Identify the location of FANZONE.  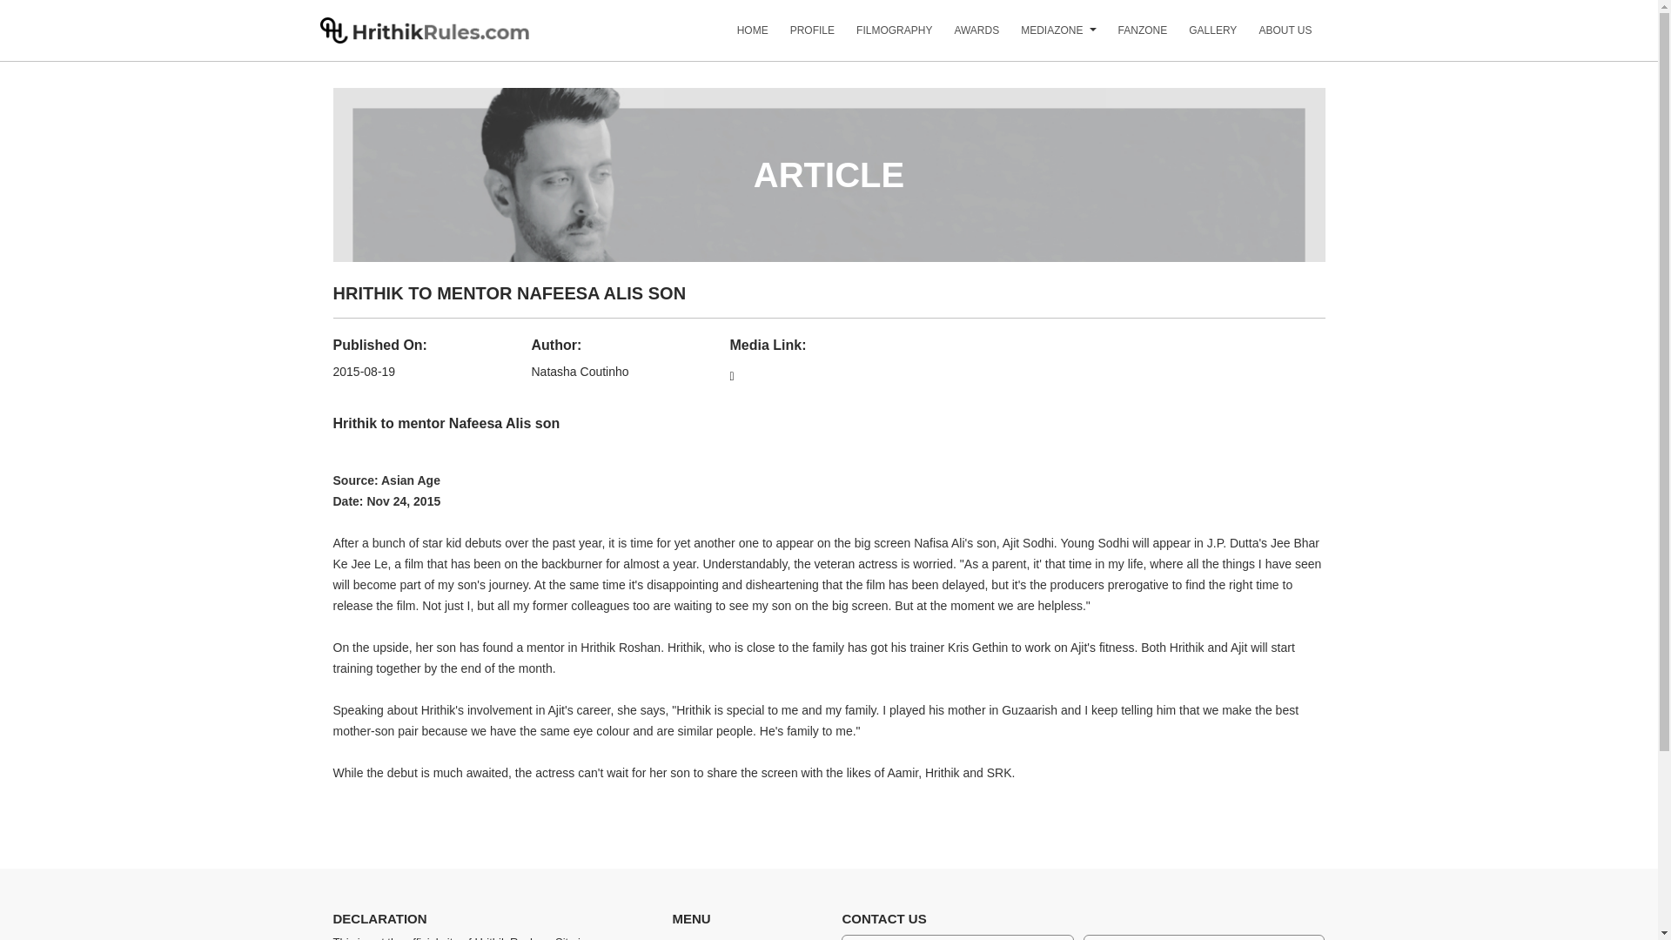
(1131, 37).